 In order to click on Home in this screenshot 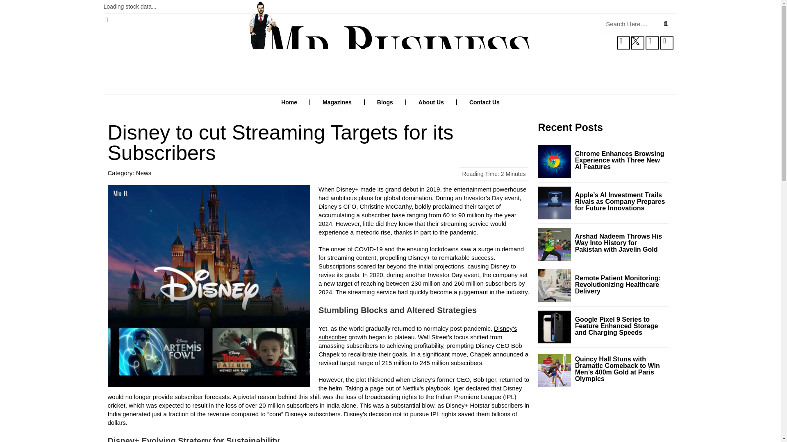, I will do `click(289, 102)`.